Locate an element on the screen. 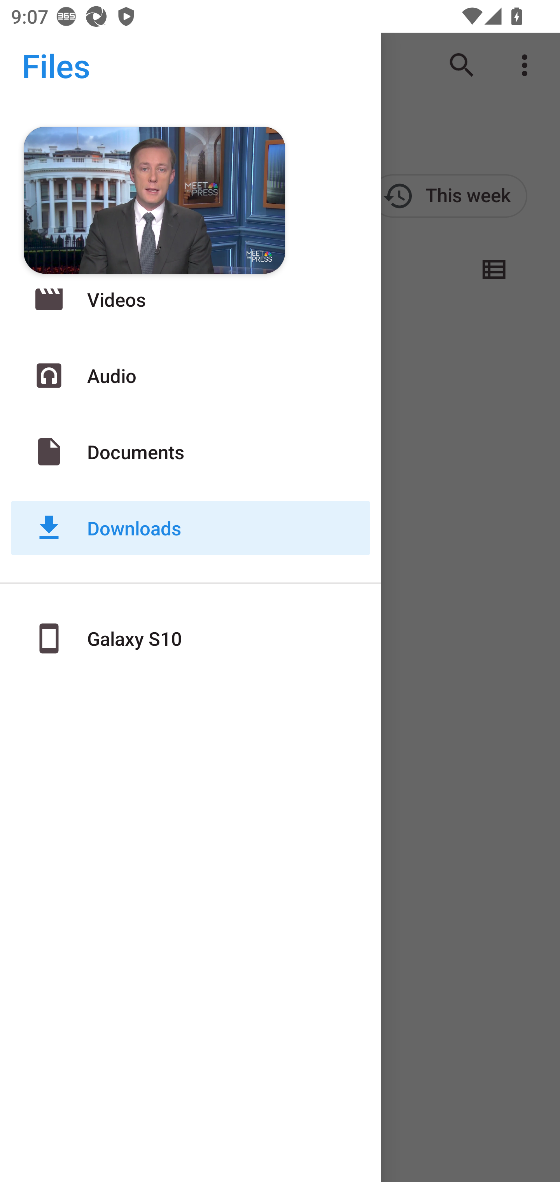 The width and height of the screenshot is (560, 1182). Galaxy S10 is located at coordinates (191, 638).